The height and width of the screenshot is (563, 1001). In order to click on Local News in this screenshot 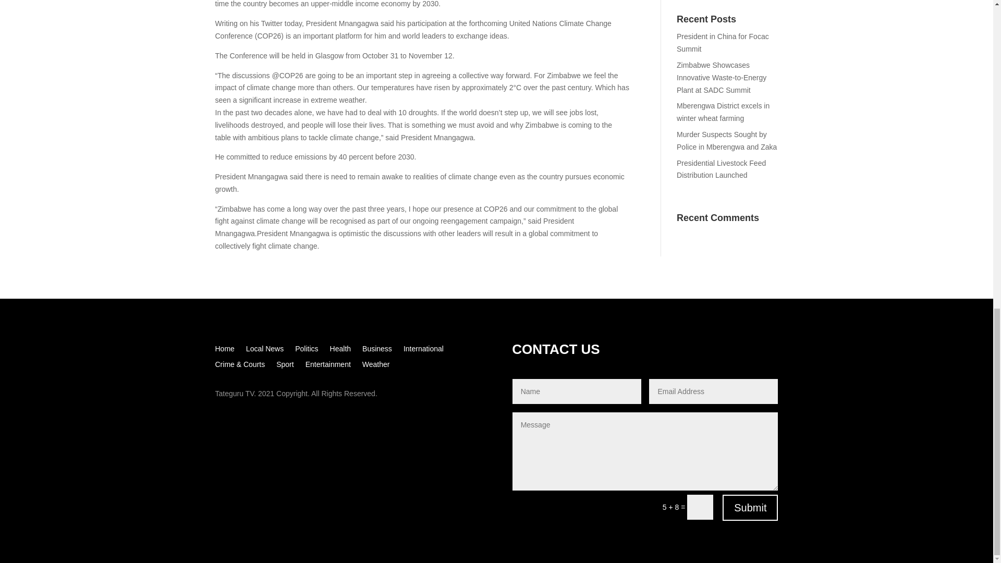, I will do `click(265, 350)`.